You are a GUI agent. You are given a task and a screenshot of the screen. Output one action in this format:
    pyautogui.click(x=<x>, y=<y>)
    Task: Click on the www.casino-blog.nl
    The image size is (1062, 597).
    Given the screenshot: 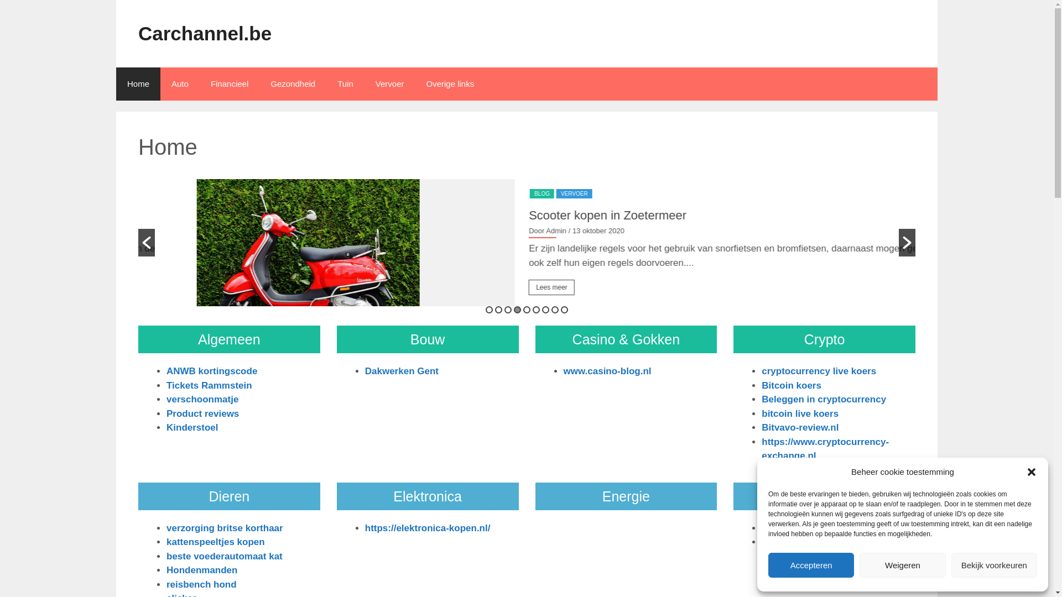 What is the action you would take?
    pyautogui.click(x=607, y=371)
    